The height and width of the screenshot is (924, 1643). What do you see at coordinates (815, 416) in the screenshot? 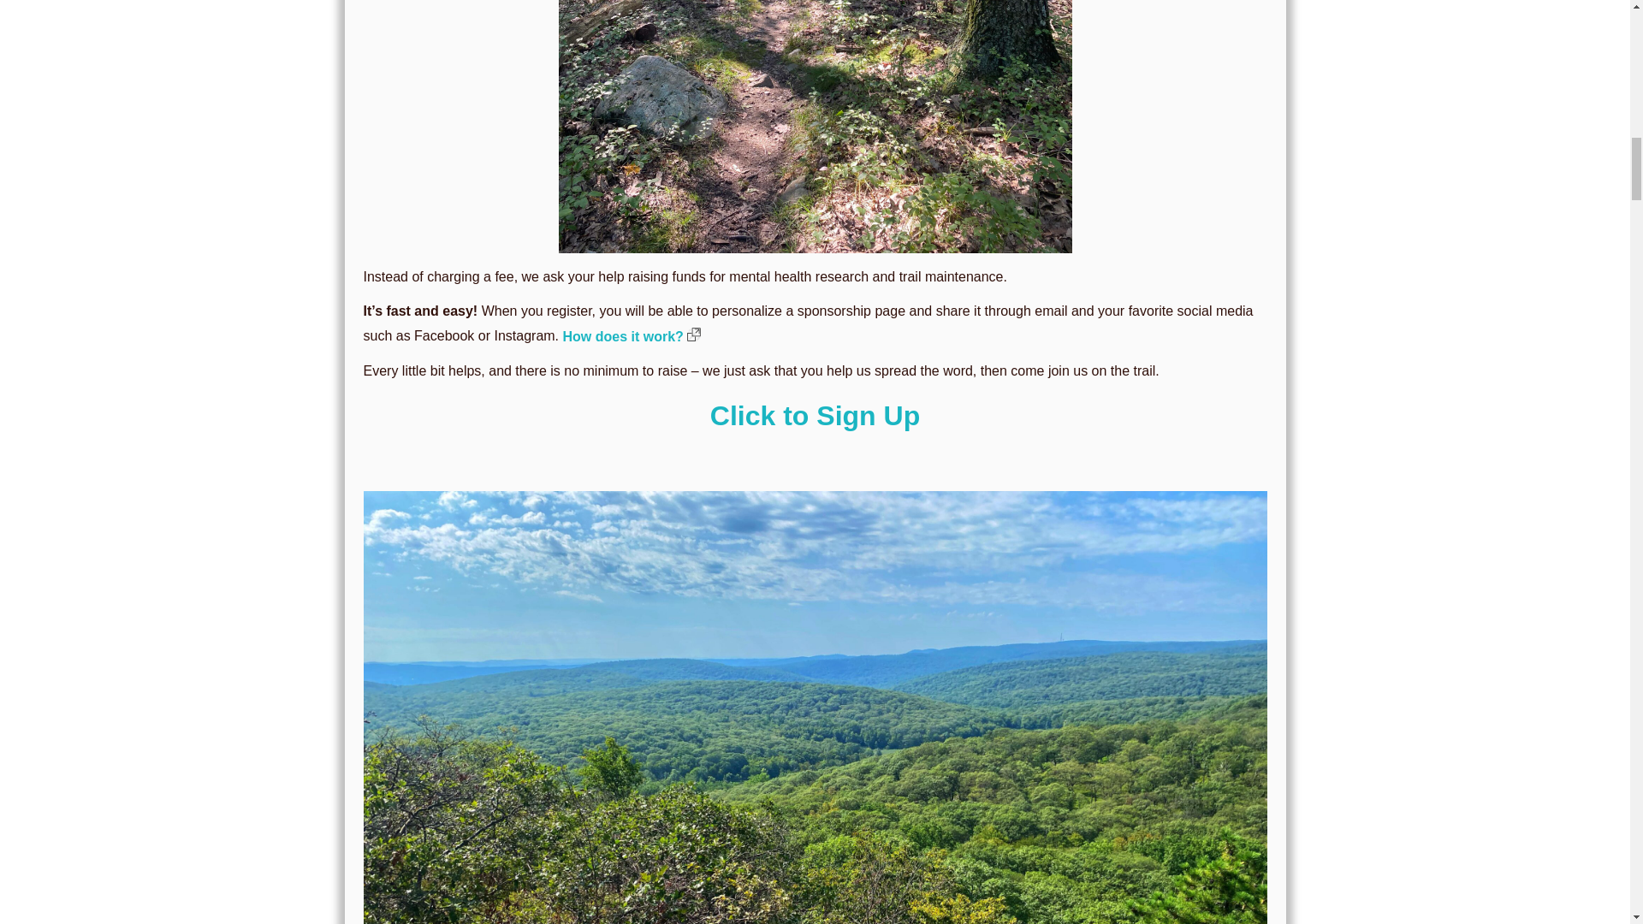
I see `Register for a hike` at bounding box center [815, 416].